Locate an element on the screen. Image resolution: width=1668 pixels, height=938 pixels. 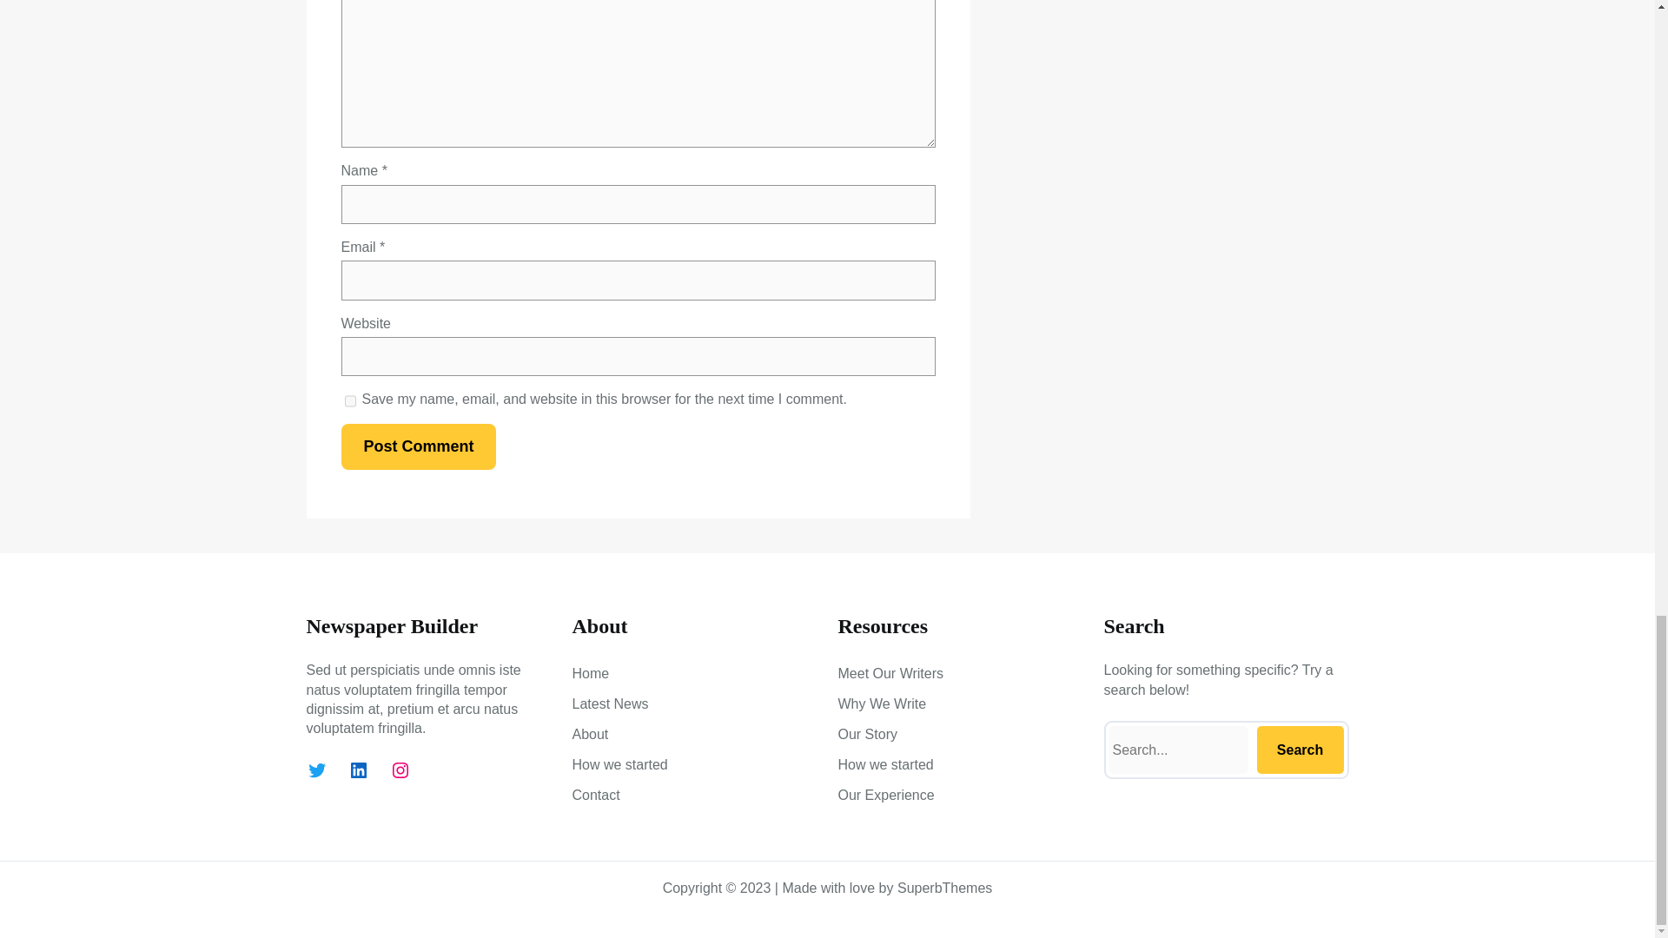
How we started is located at coordinates (619, 765).